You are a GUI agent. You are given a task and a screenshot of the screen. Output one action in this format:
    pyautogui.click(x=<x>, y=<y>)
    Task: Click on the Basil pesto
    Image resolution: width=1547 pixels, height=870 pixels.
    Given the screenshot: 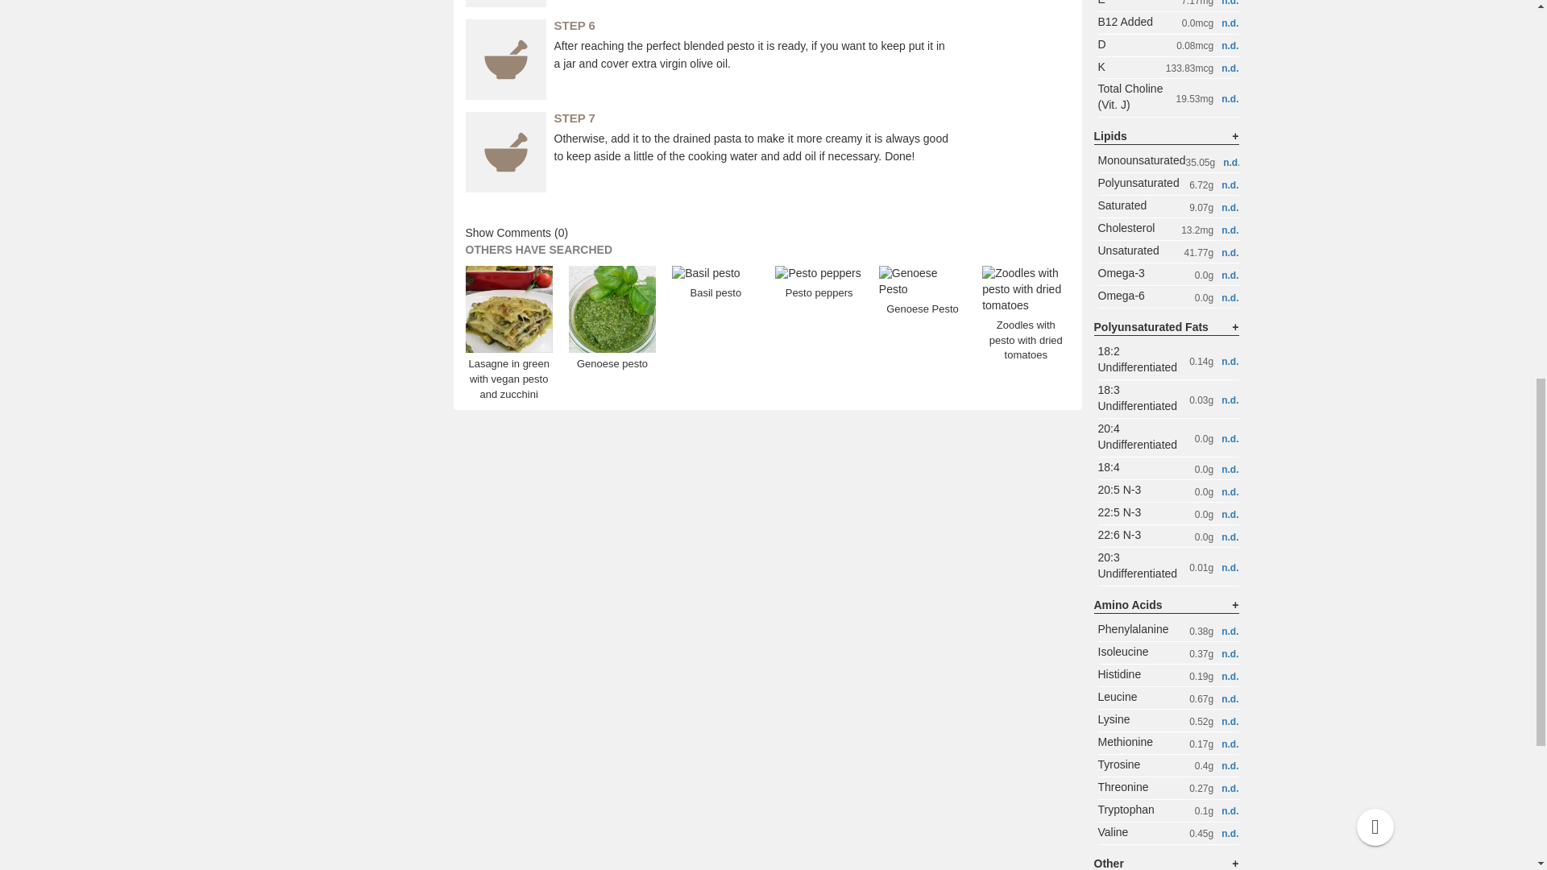 What is the action you would take?
    pyautogui.click(x=715, y=284)
    